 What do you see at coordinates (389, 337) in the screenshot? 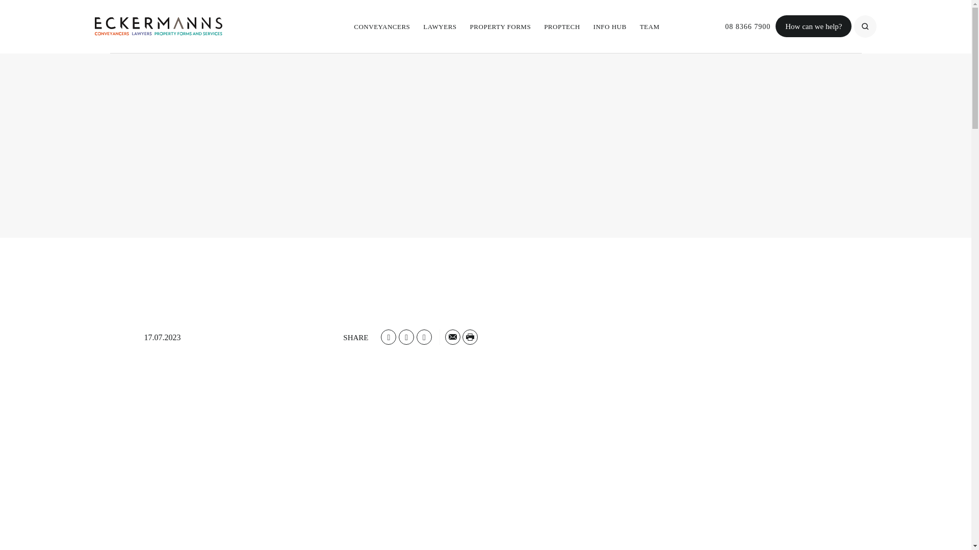
I see `Share on Facebook.` at bounding box center [389, 337].